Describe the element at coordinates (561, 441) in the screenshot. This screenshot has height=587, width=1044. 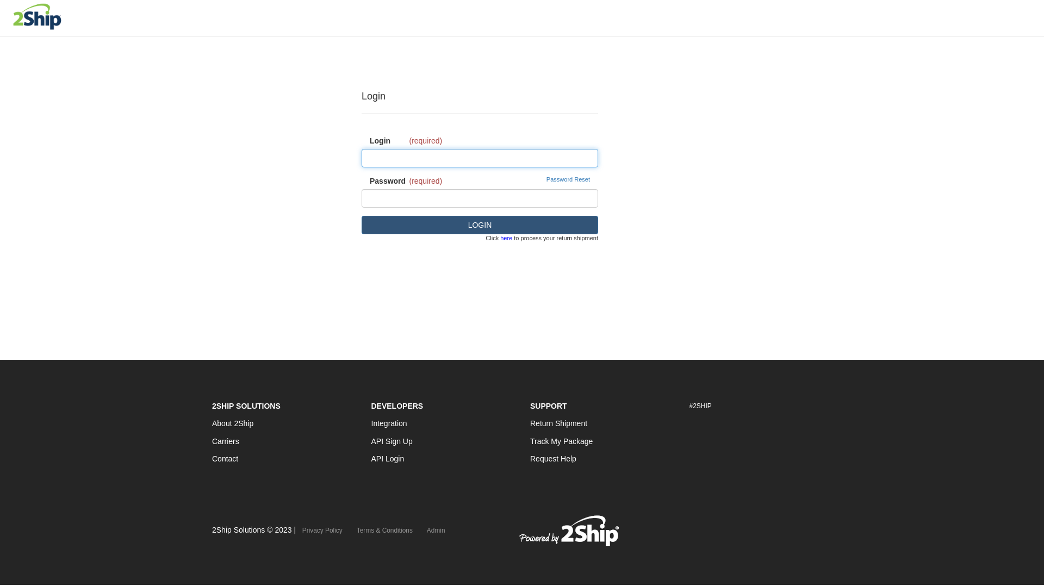
I see `Track My Package` at that location.